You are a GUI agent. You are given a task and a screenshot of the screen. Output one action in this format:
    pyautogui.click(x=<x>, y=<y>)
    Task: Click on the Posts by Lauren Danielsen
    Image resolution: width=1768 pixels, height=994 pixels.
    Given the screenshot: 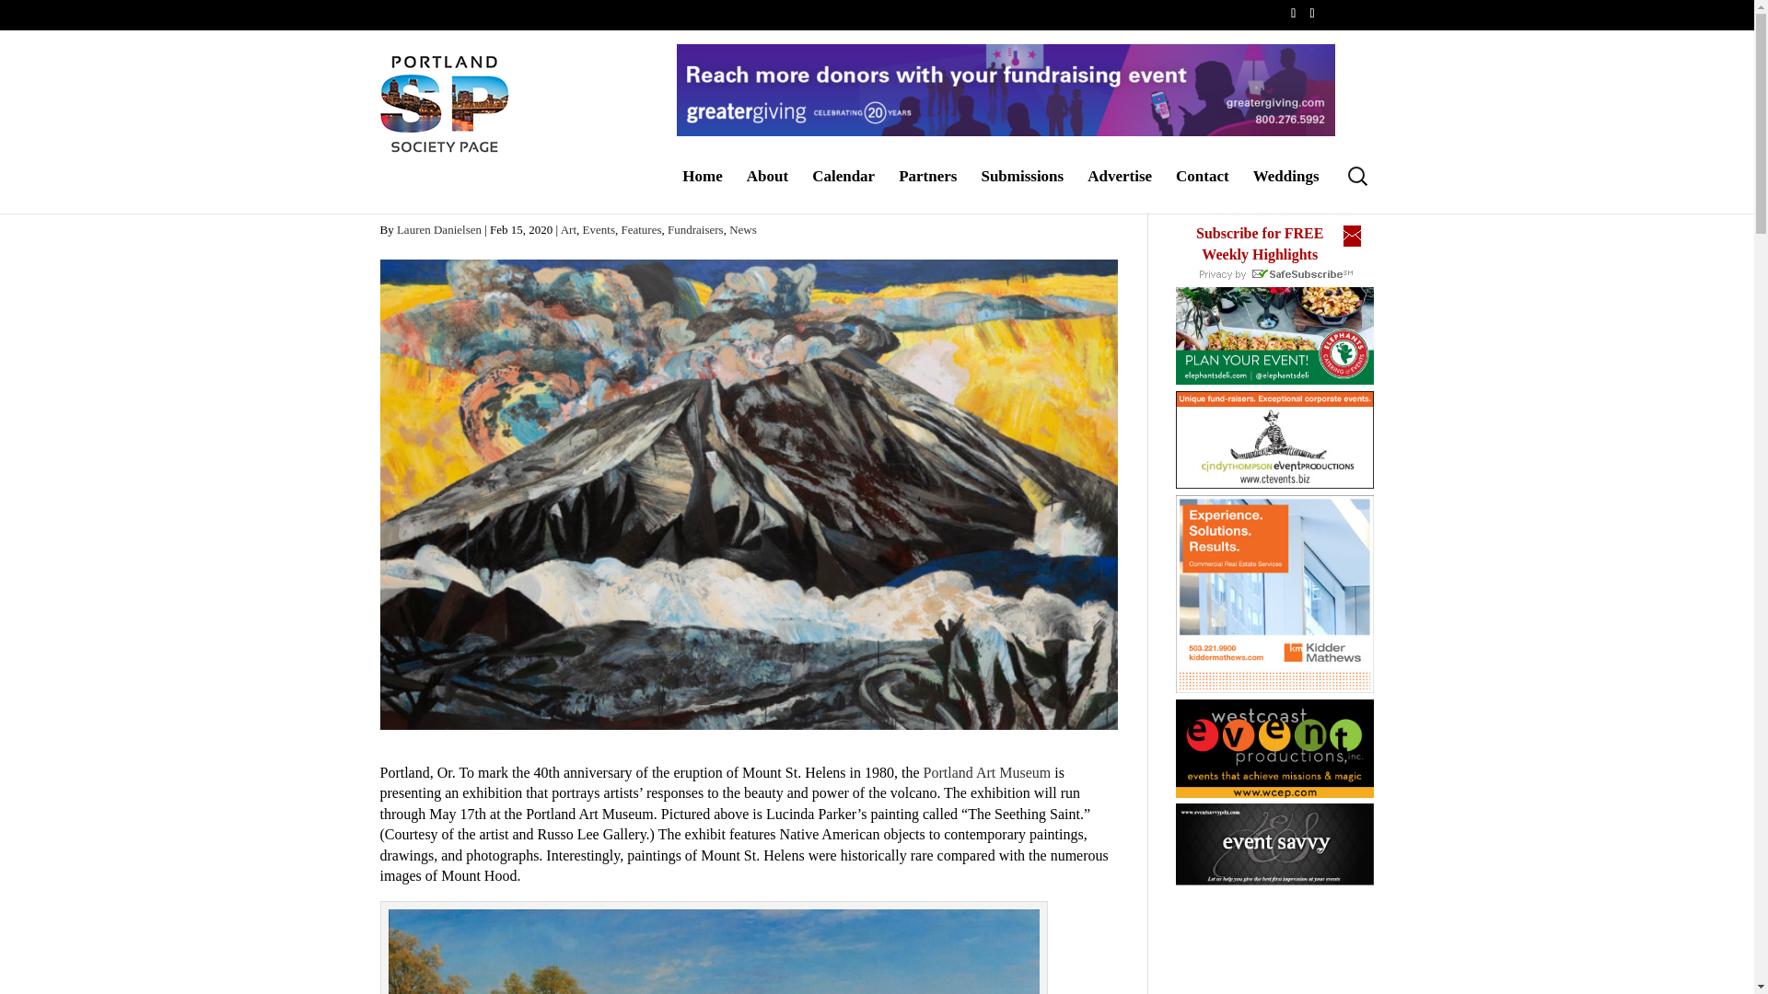 What is the action you would take?
    pyautogui.click(x=438, y=229)
    